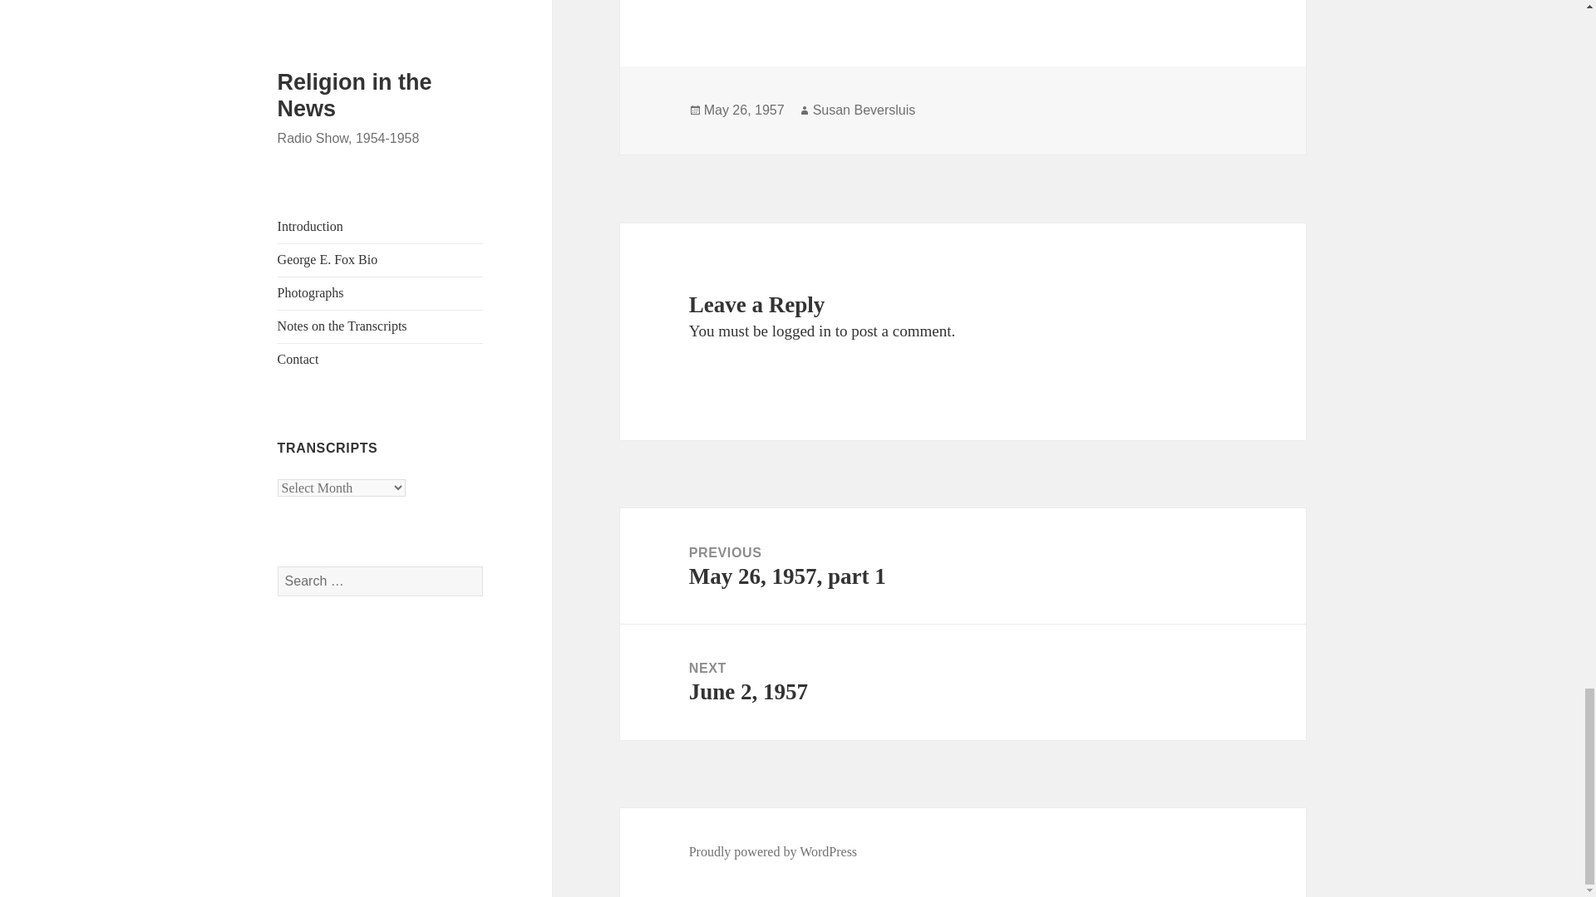 The image size is (1596, 897). What do you see at coordinates (963, 682) in the screenshot?
I see `Proudly powered by WordPress` at bounding box center [963, 682].